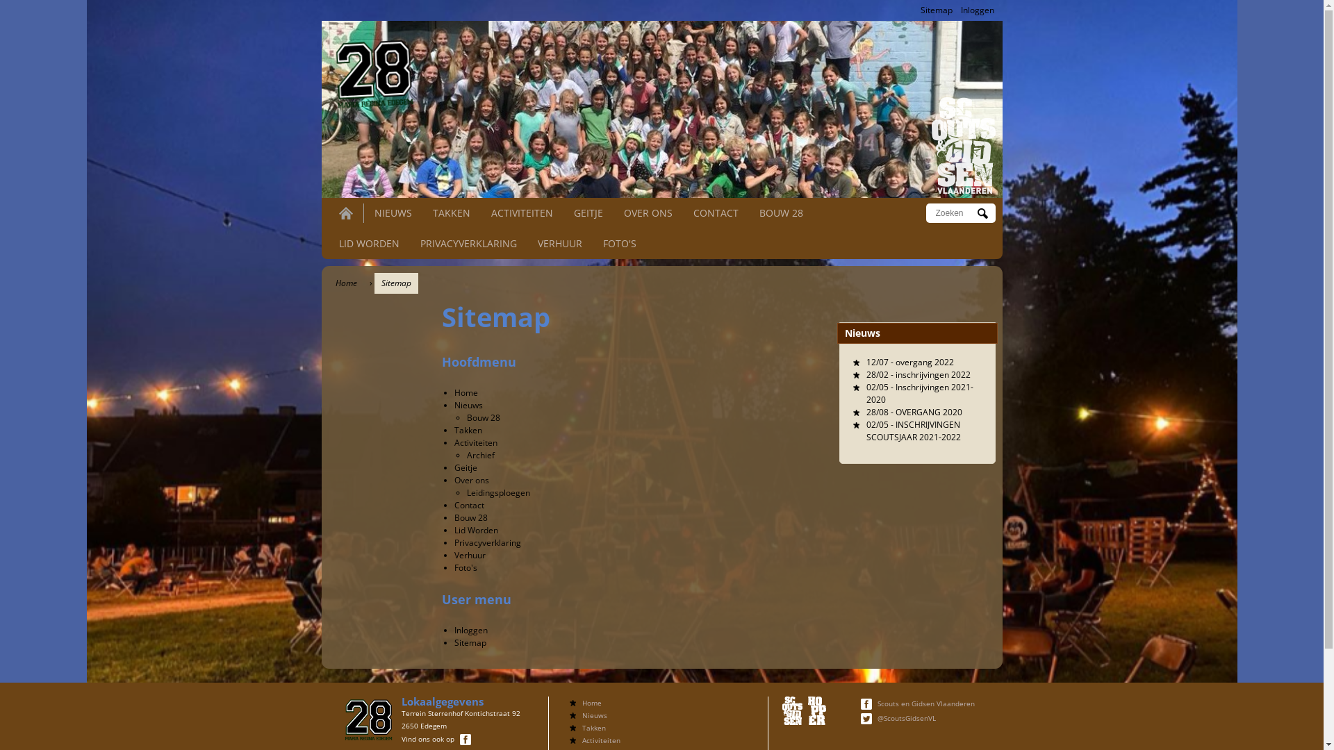 This screenshot has height=750, width=1334. Describe the element at coordinates (595, 715) in the screenshot. I see `Nieuws` at that location.